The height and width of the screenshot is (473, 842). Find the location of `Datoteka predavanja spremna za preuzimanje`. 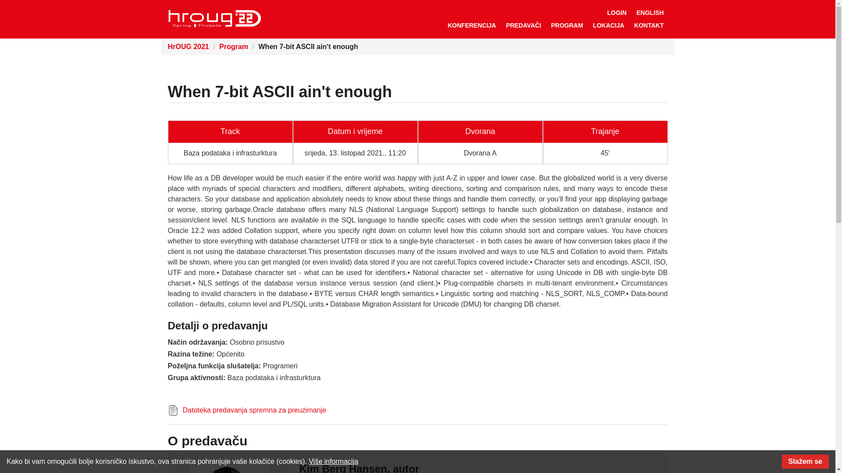

Datoteka predavanja spremna za preuzimanje is located at coordinates (254, 410).